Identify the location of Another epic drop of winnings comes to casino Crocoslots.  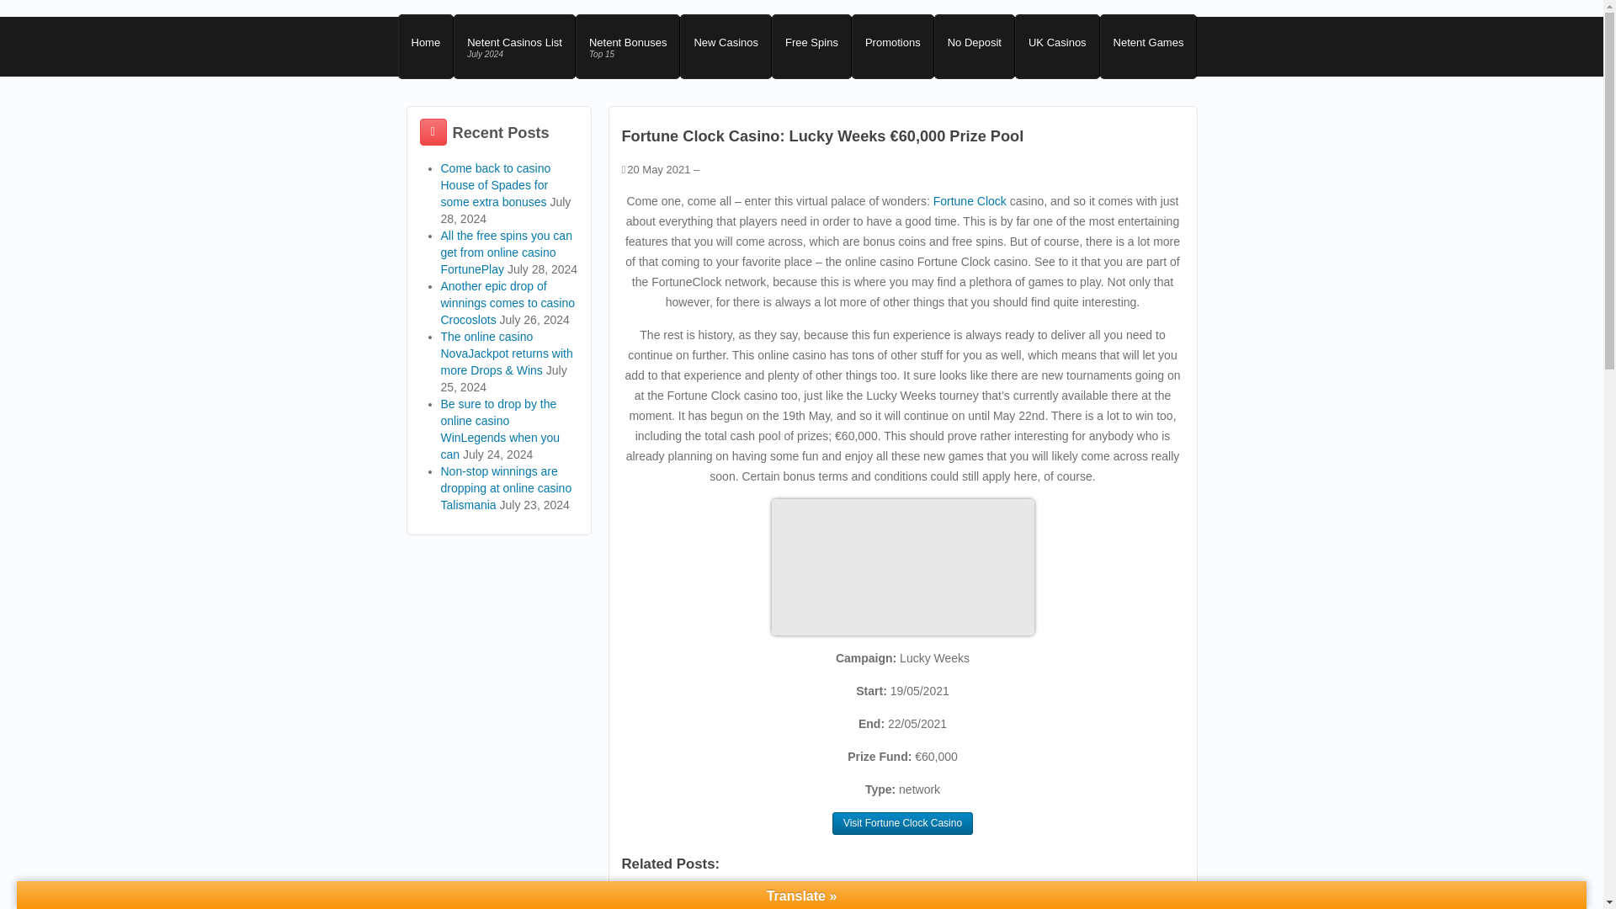
(508, 302).